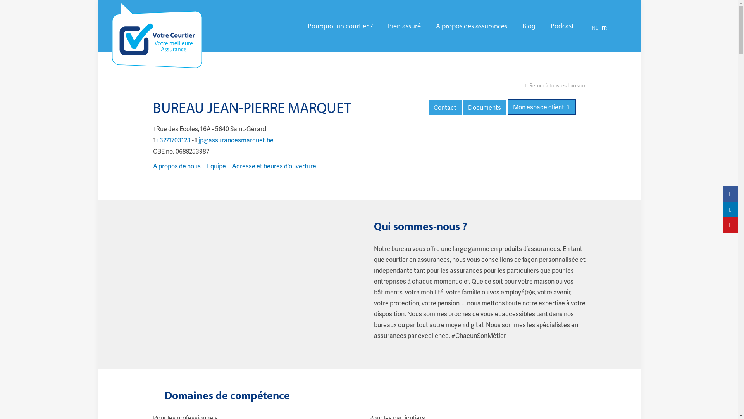  I want to click on Adresse et heures d'ouverture, so click(274, 166).